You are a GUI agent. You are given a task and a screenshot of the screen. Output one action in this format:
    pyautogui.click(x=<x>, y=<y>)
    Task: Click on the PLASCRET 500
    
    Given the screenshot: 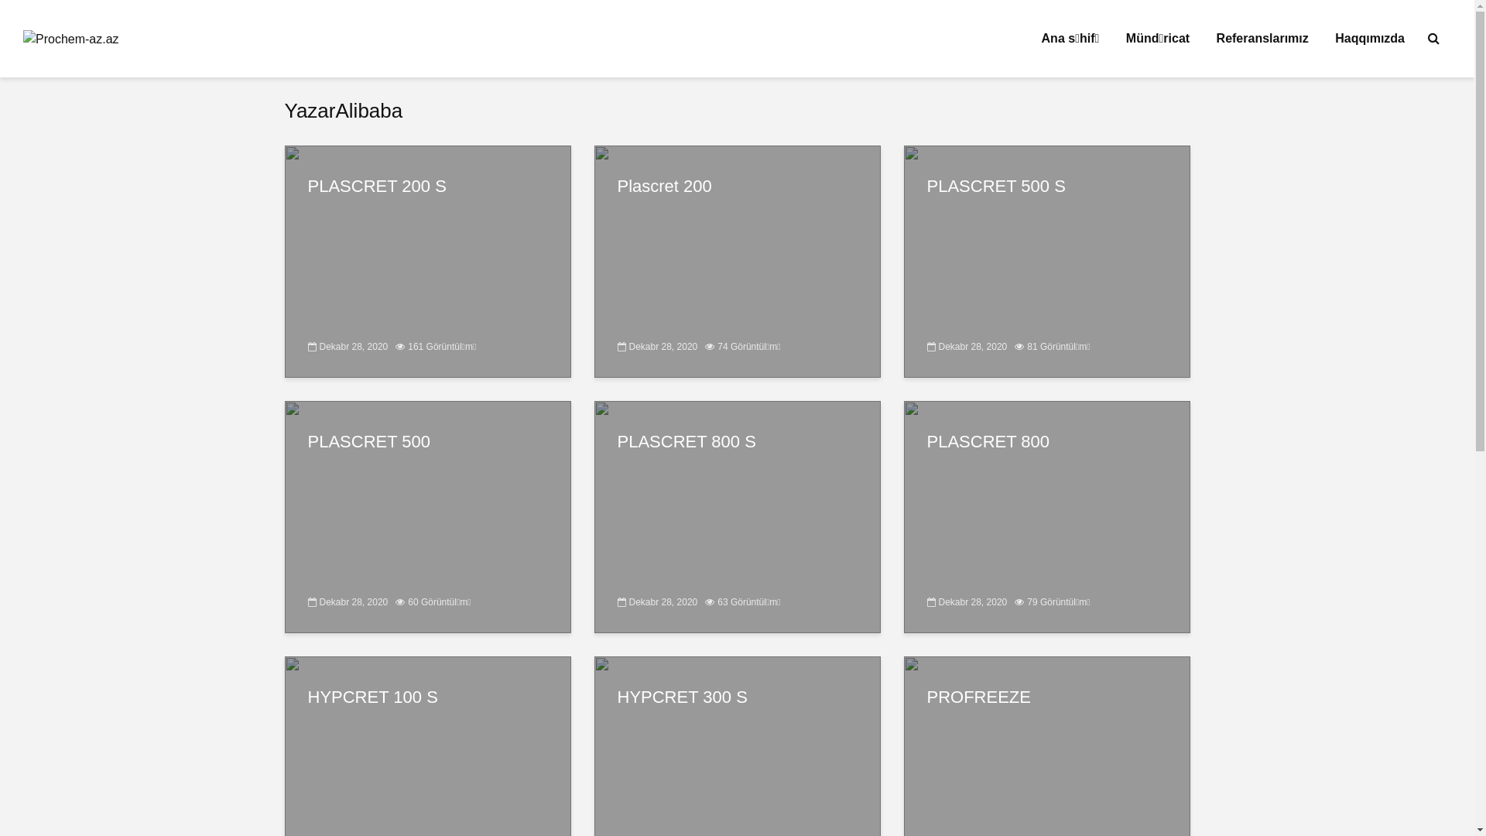 What is the action you would take?
    pyautogui.click(x=428, y=516)
    